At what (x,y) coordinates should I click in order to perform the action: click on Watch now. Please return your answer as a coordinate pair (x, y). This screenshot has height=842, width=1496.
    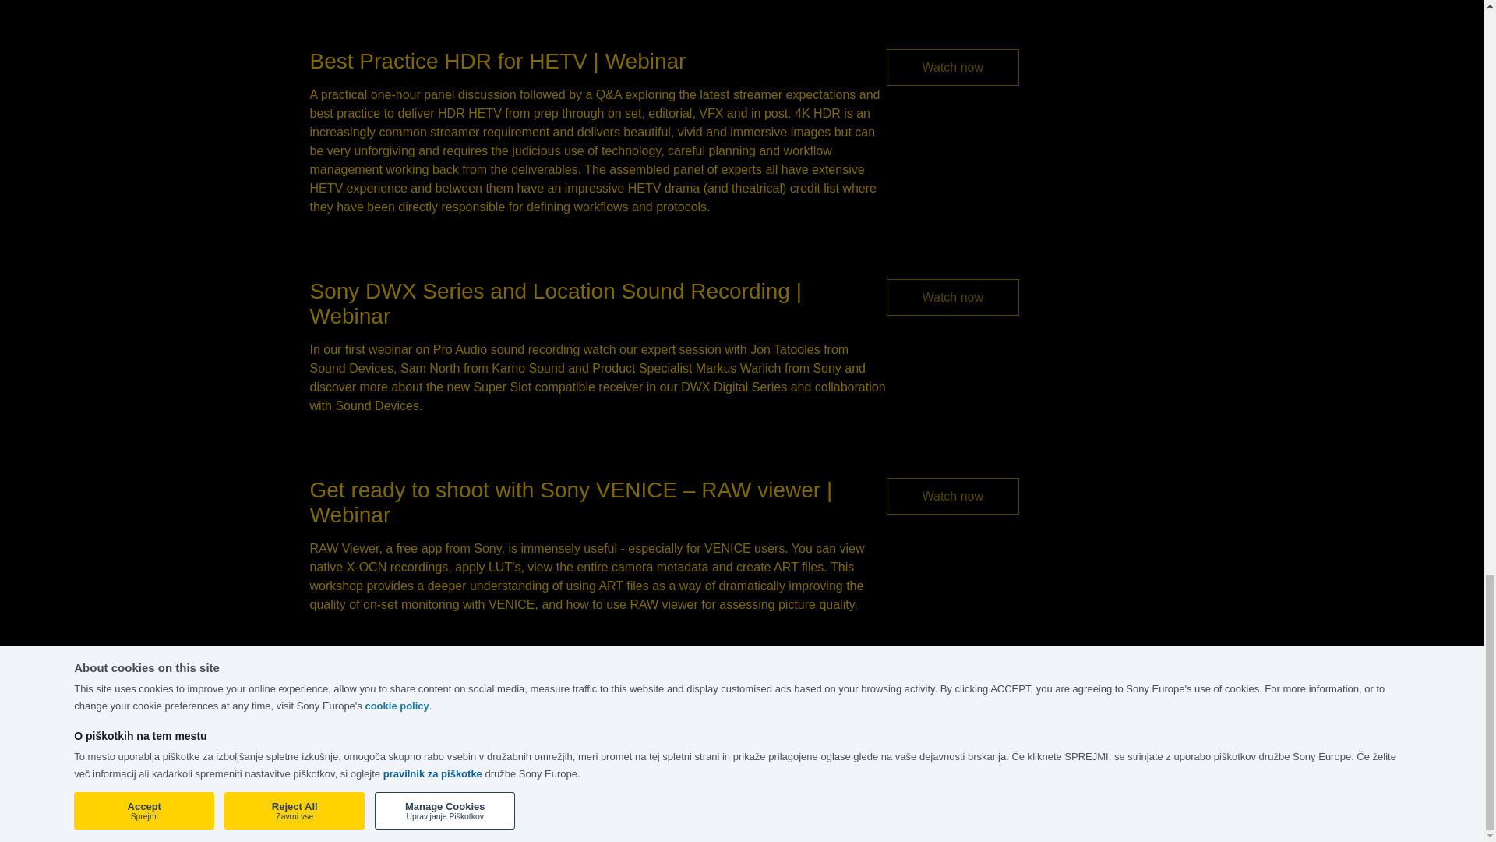
    Looking at the image, I should click on (954, 67).